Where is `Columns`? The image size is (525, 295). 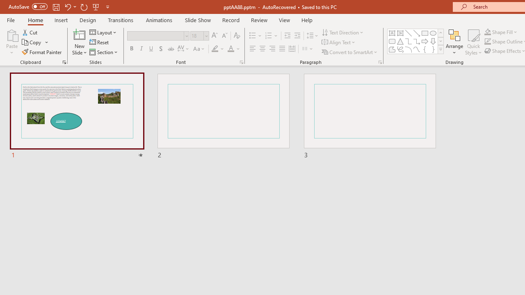
Columns is located at coordinates (308, 49).